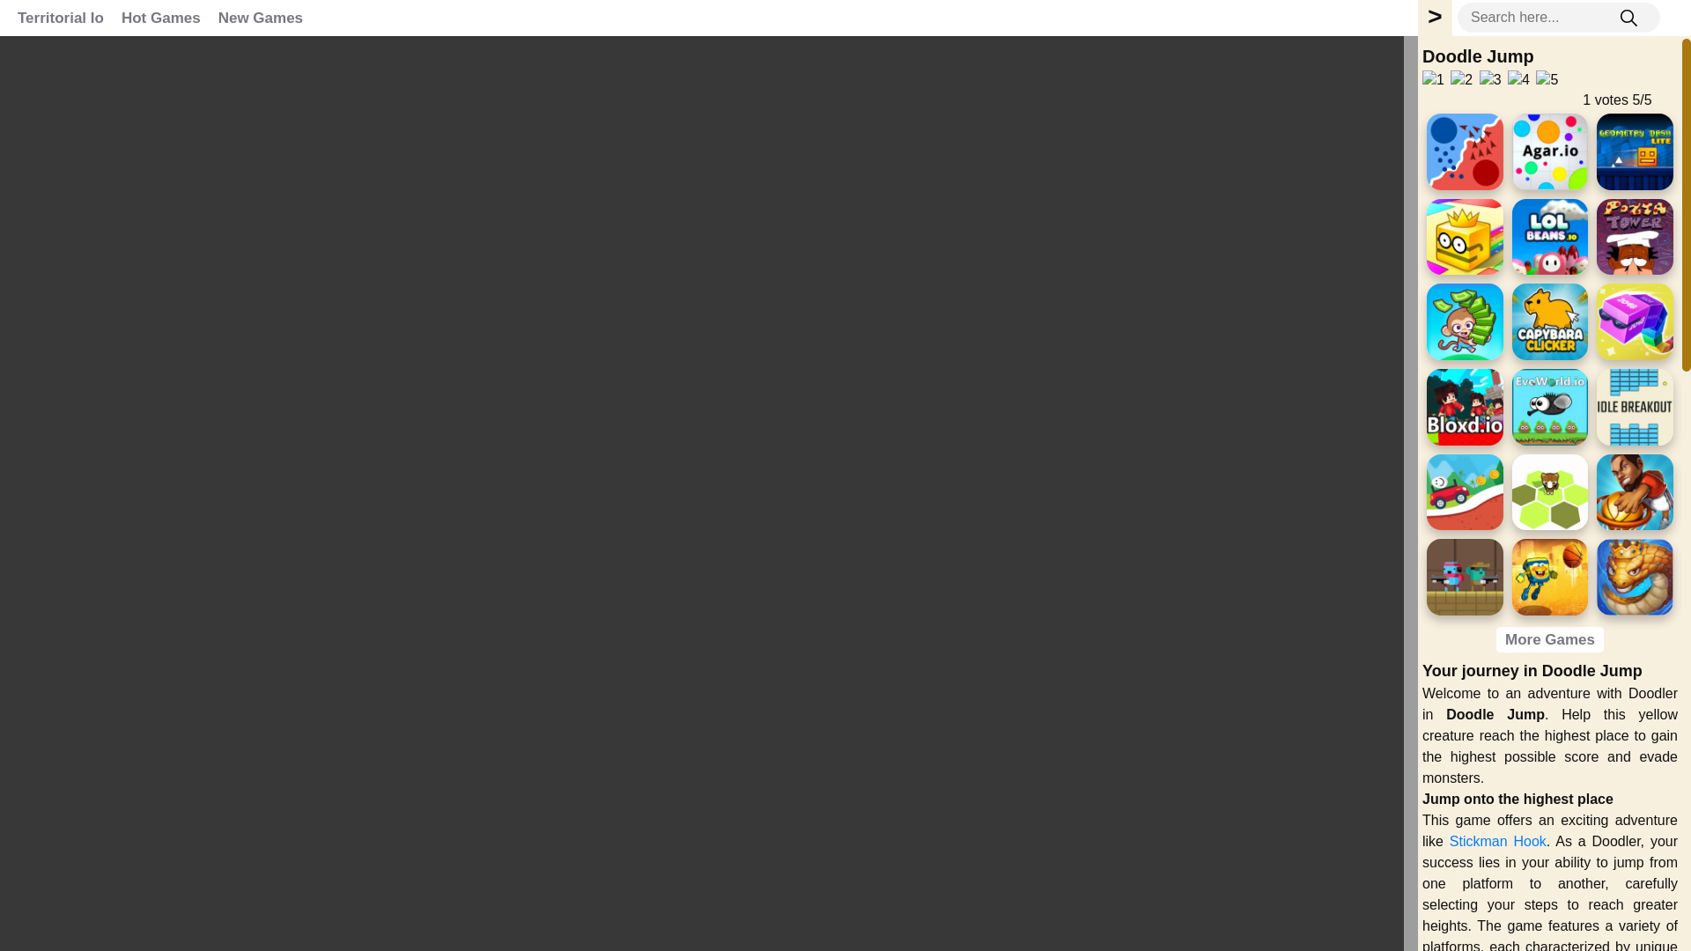 The width and height of the screenshot is (1691, 951). What do you see at coordinates (1465, 492) in the screenshot?
I see `Eggy Car` at bounding box center [1465, 492].